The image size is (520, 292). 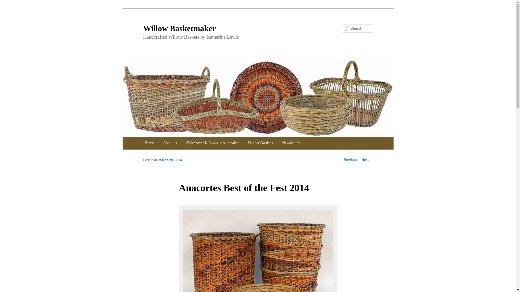 What do you see at coordinates (170, 160) in the screenshot?
I see `12:05 pm` at bounding box center [170, 160].